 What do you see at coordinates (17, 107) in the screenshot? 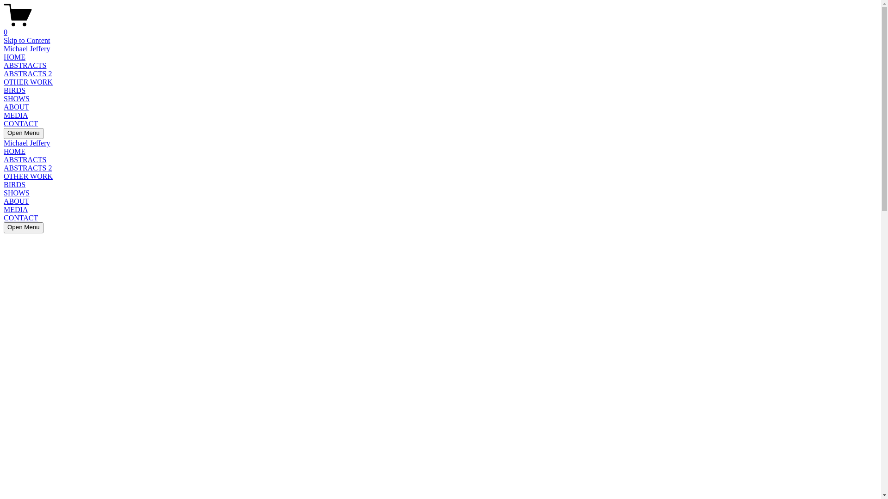
I see `ABOUT` at bounding box center [17, 107].